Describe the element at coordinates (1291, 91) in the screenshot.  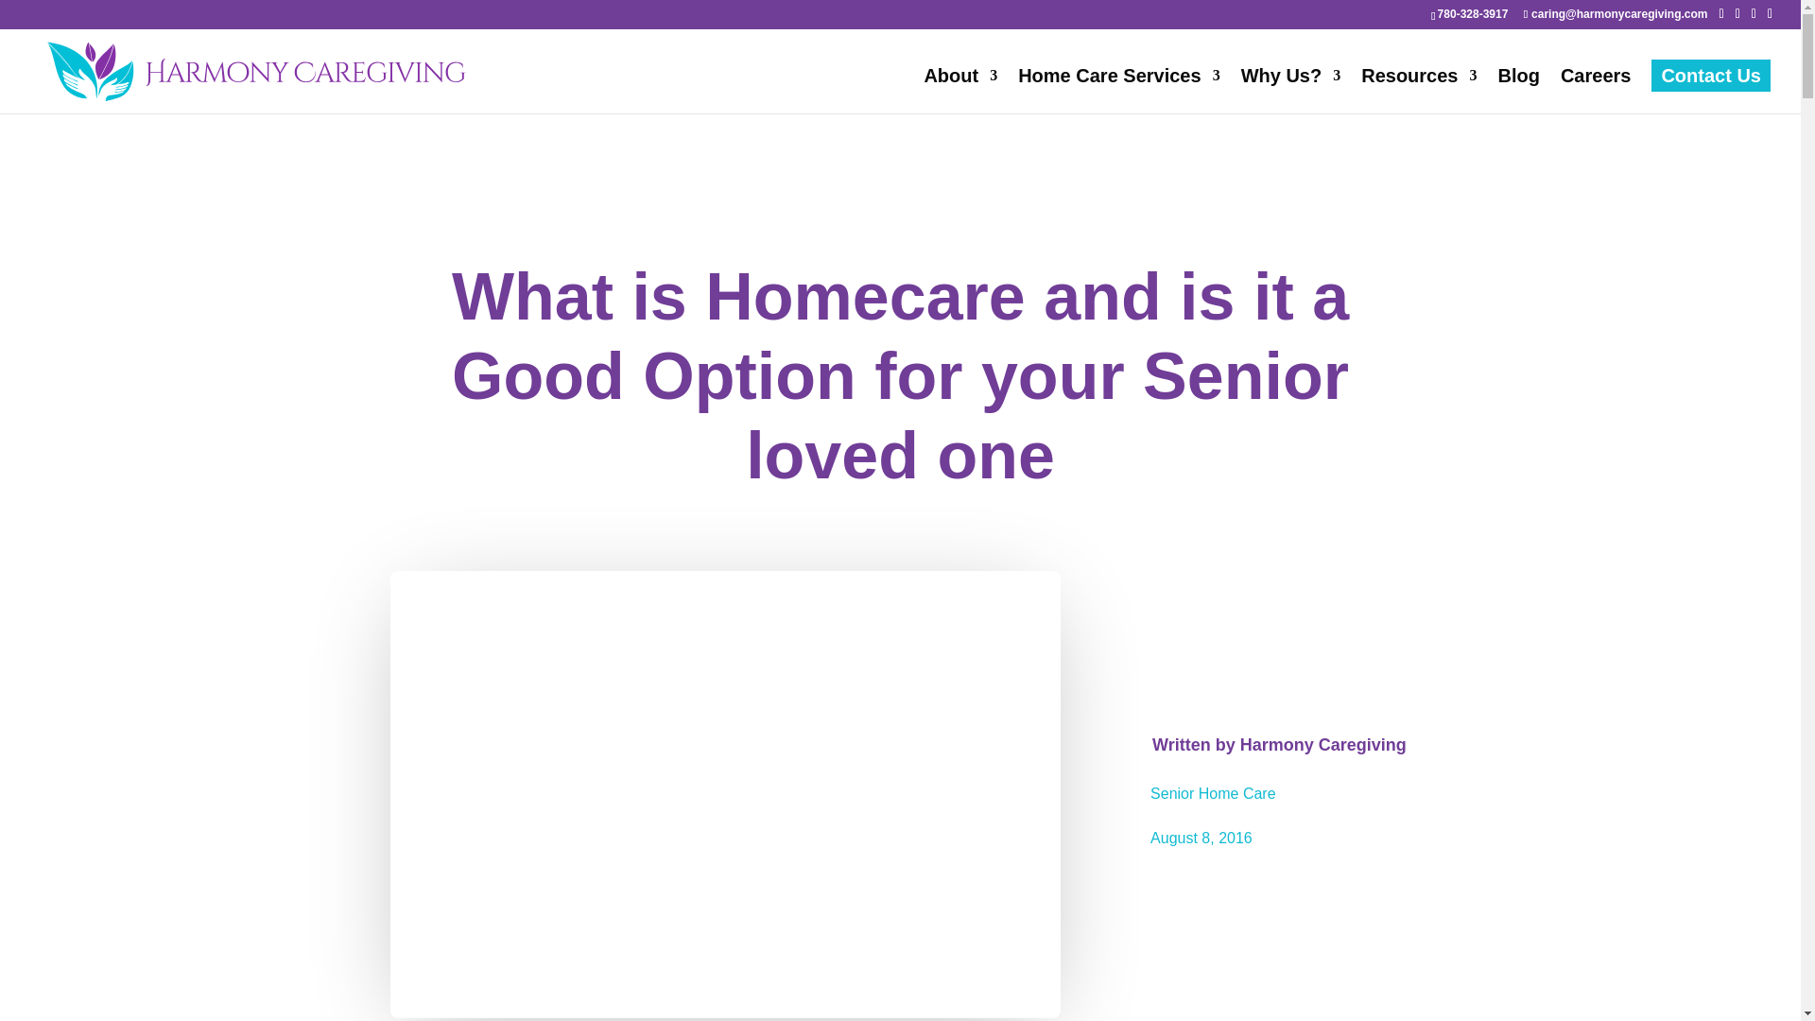
I see `Why Us?` at that location.